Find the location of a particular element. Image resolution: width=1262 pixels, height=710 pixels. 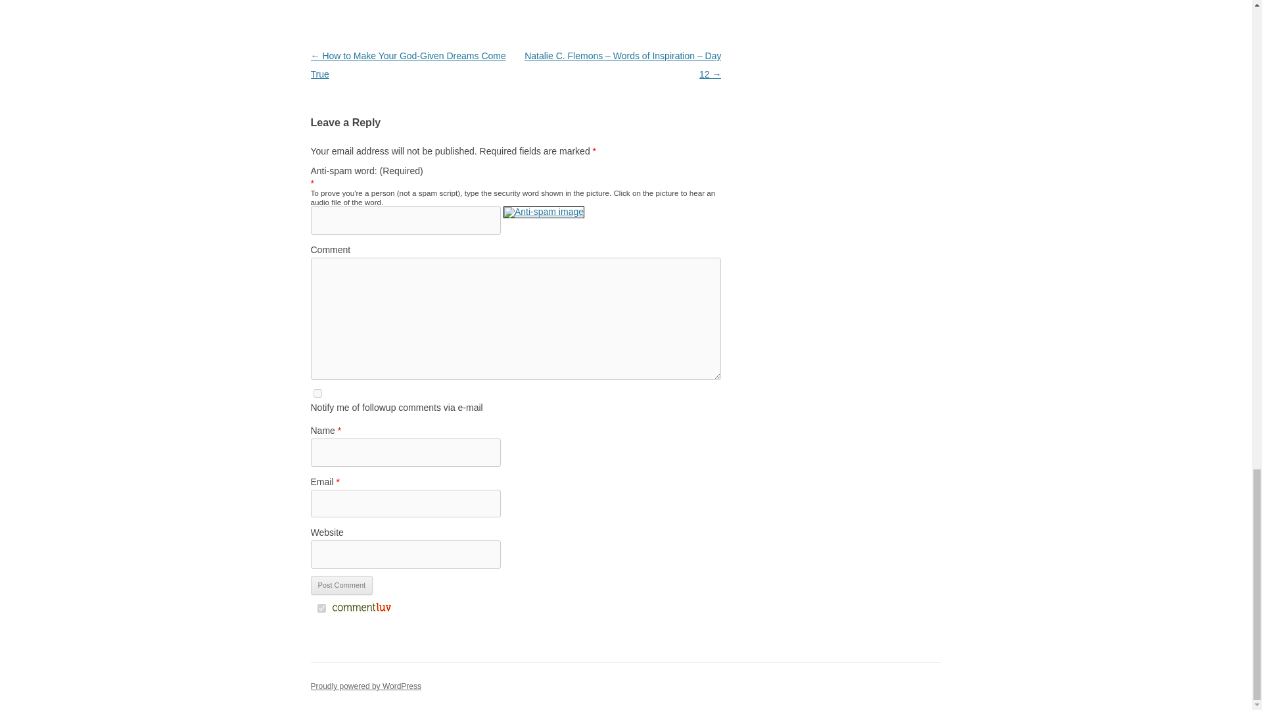

Click to hear an audio file of the anti-spam word is located at coordinates (544, 220).